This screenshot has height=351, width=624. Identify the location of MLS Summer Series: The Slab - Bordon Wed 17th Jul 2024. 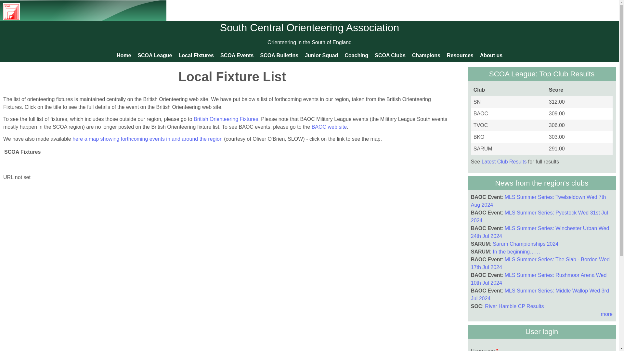
(540, 263).